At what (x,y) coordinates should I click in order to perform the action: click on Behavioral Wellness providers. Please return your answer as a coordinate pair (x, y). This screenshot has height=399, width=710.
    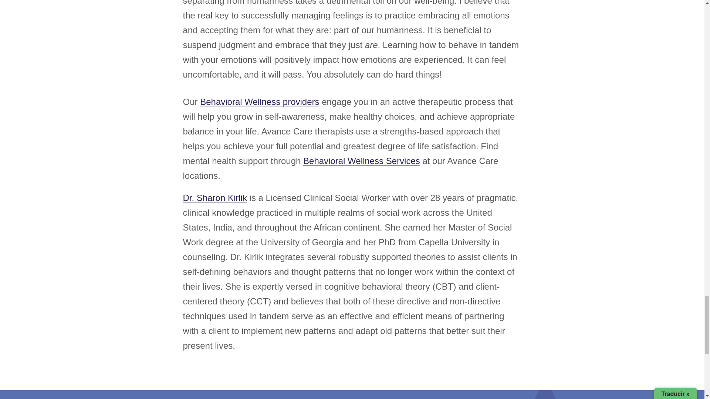
    Looking at the image, I should click on (260, 102).